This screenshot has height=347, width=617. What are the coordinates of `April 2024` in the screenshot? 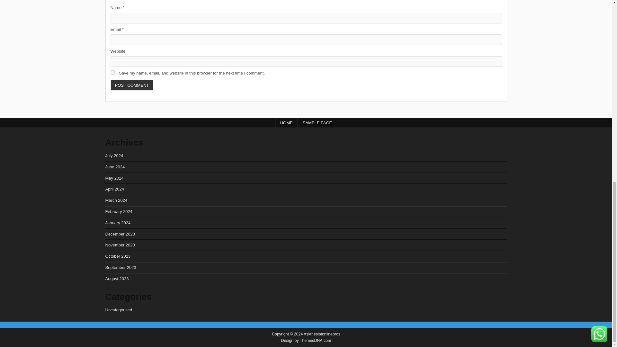 It's located at (115, 189).